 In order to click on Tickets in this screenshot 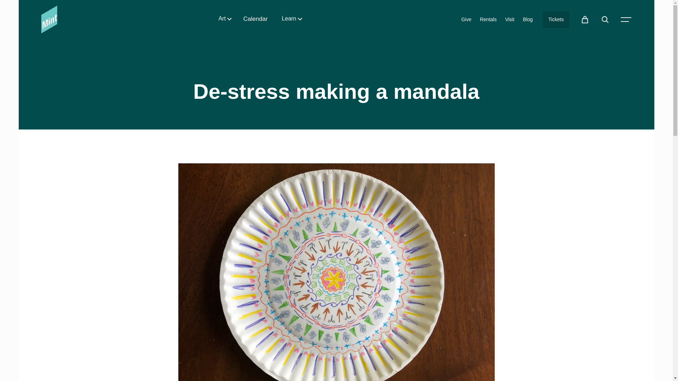, I will do `click(556, 19)`.